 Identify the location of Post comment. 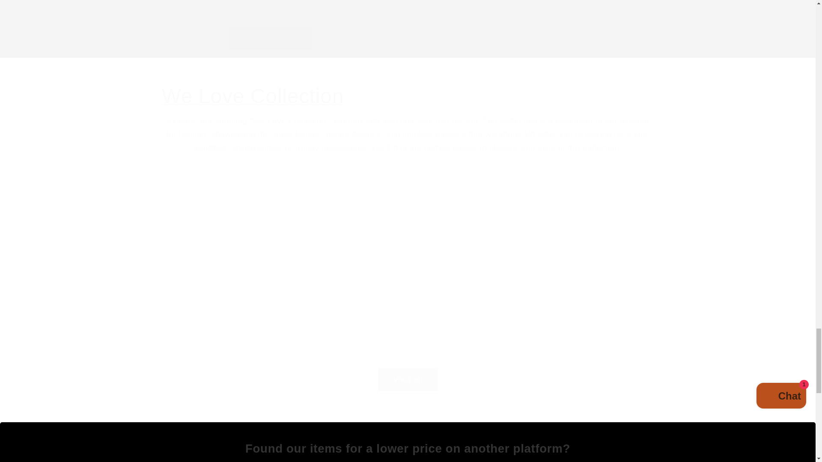
(270, 38).